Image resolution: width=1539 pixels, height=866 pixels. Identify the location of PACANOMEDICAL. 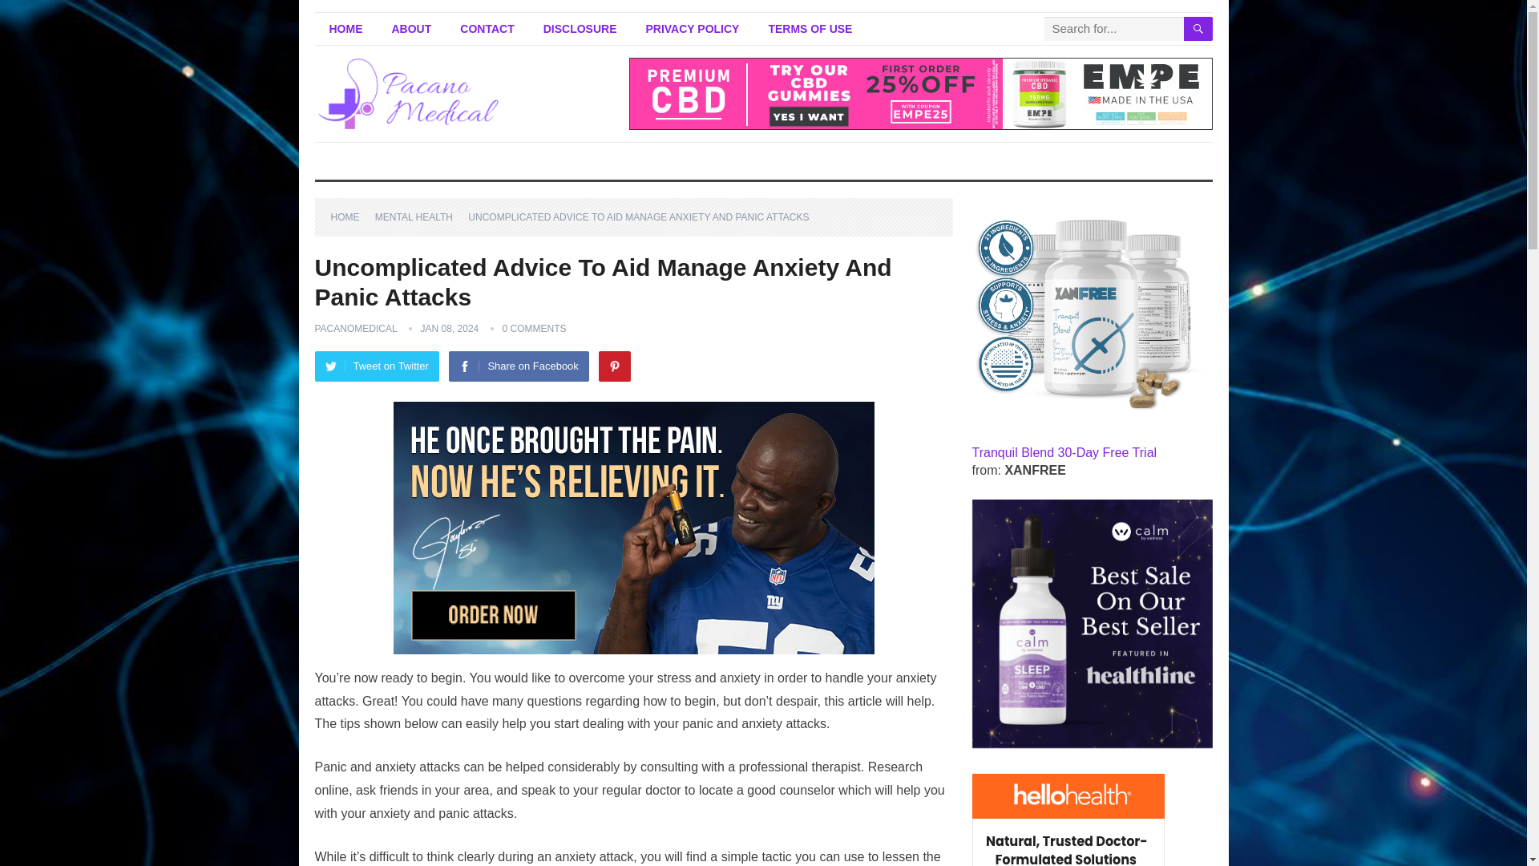
(355, 328).